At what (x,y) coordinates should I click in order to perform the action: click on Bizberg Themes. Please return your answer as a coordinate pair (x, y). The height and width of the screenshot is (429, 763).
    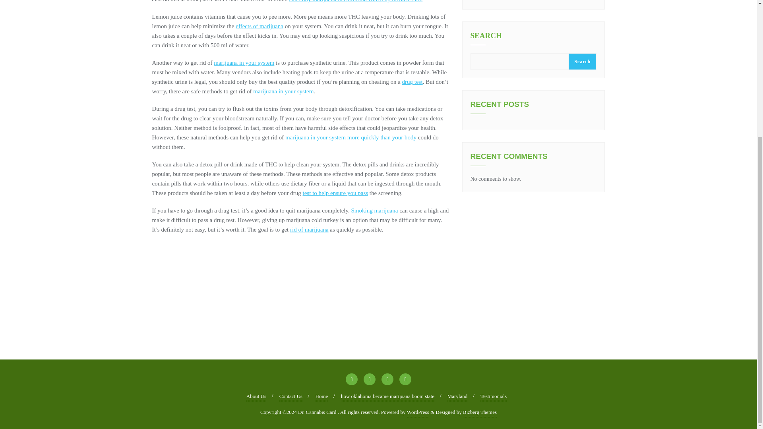
    Looking at the image, I should click on (480, 412).